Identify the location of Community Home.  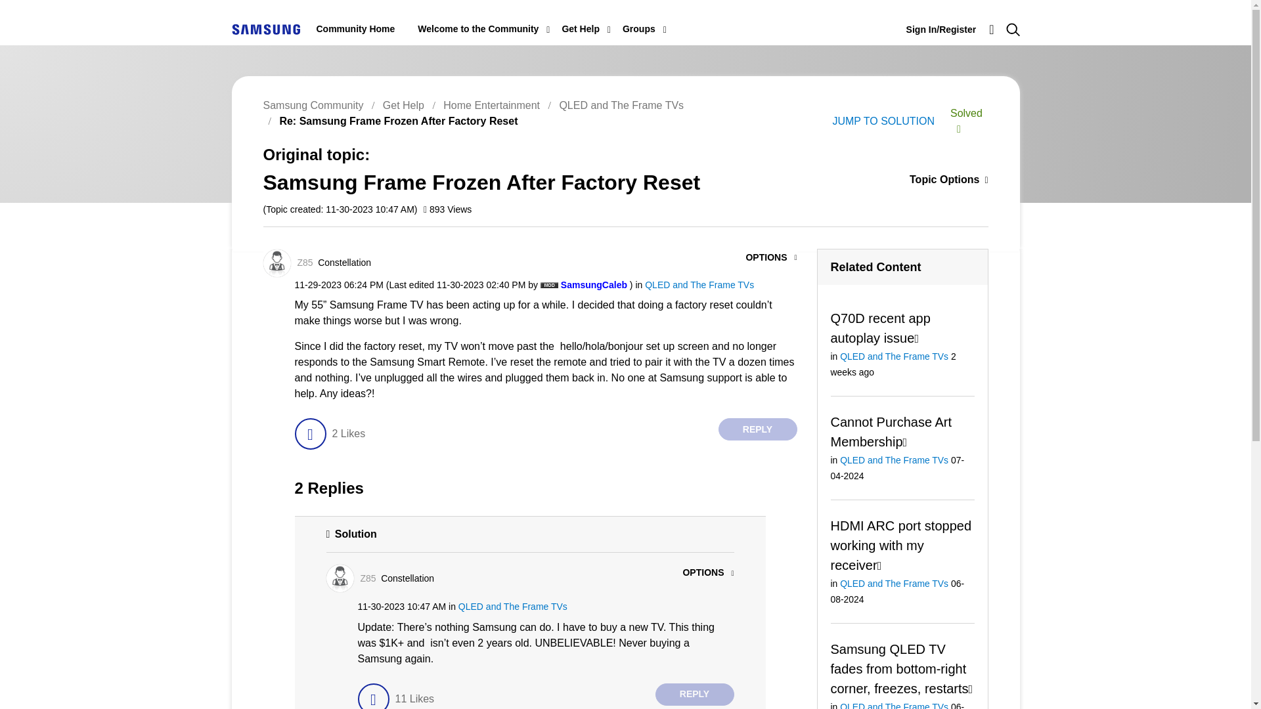
(356, 29).